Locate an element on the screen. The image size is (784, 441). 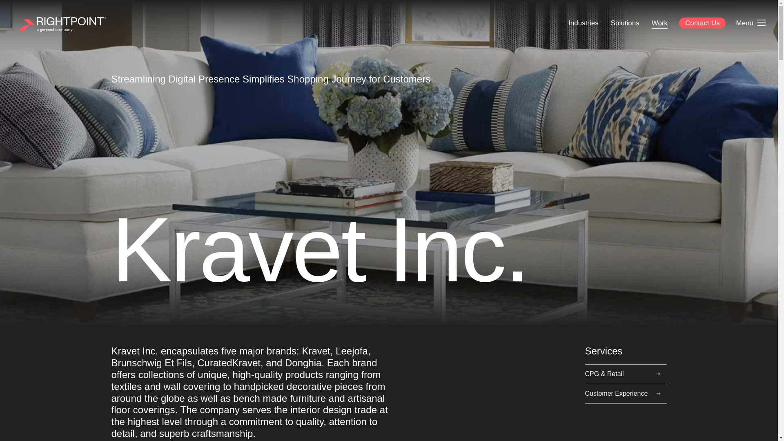
Menu is located at coordinates (751, 23).